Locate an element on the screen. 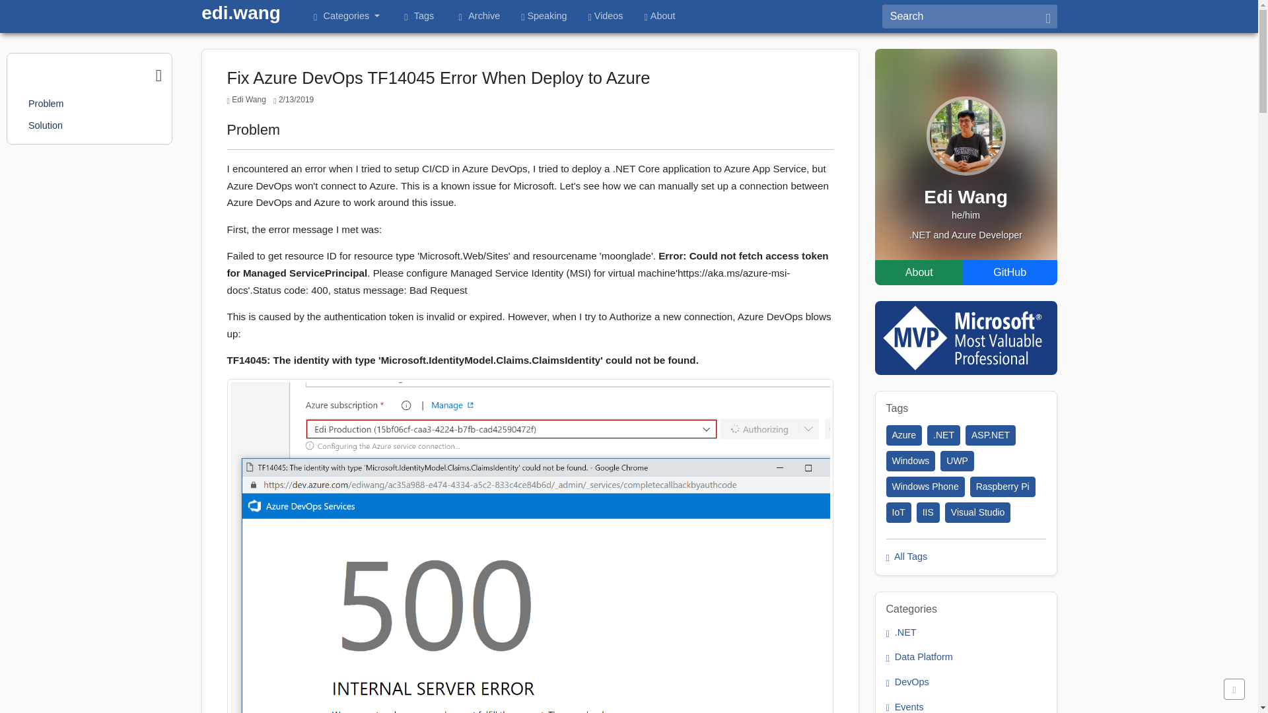 This screenshot has width=1268, height=713. Videos is located at coordinates (606, 17).